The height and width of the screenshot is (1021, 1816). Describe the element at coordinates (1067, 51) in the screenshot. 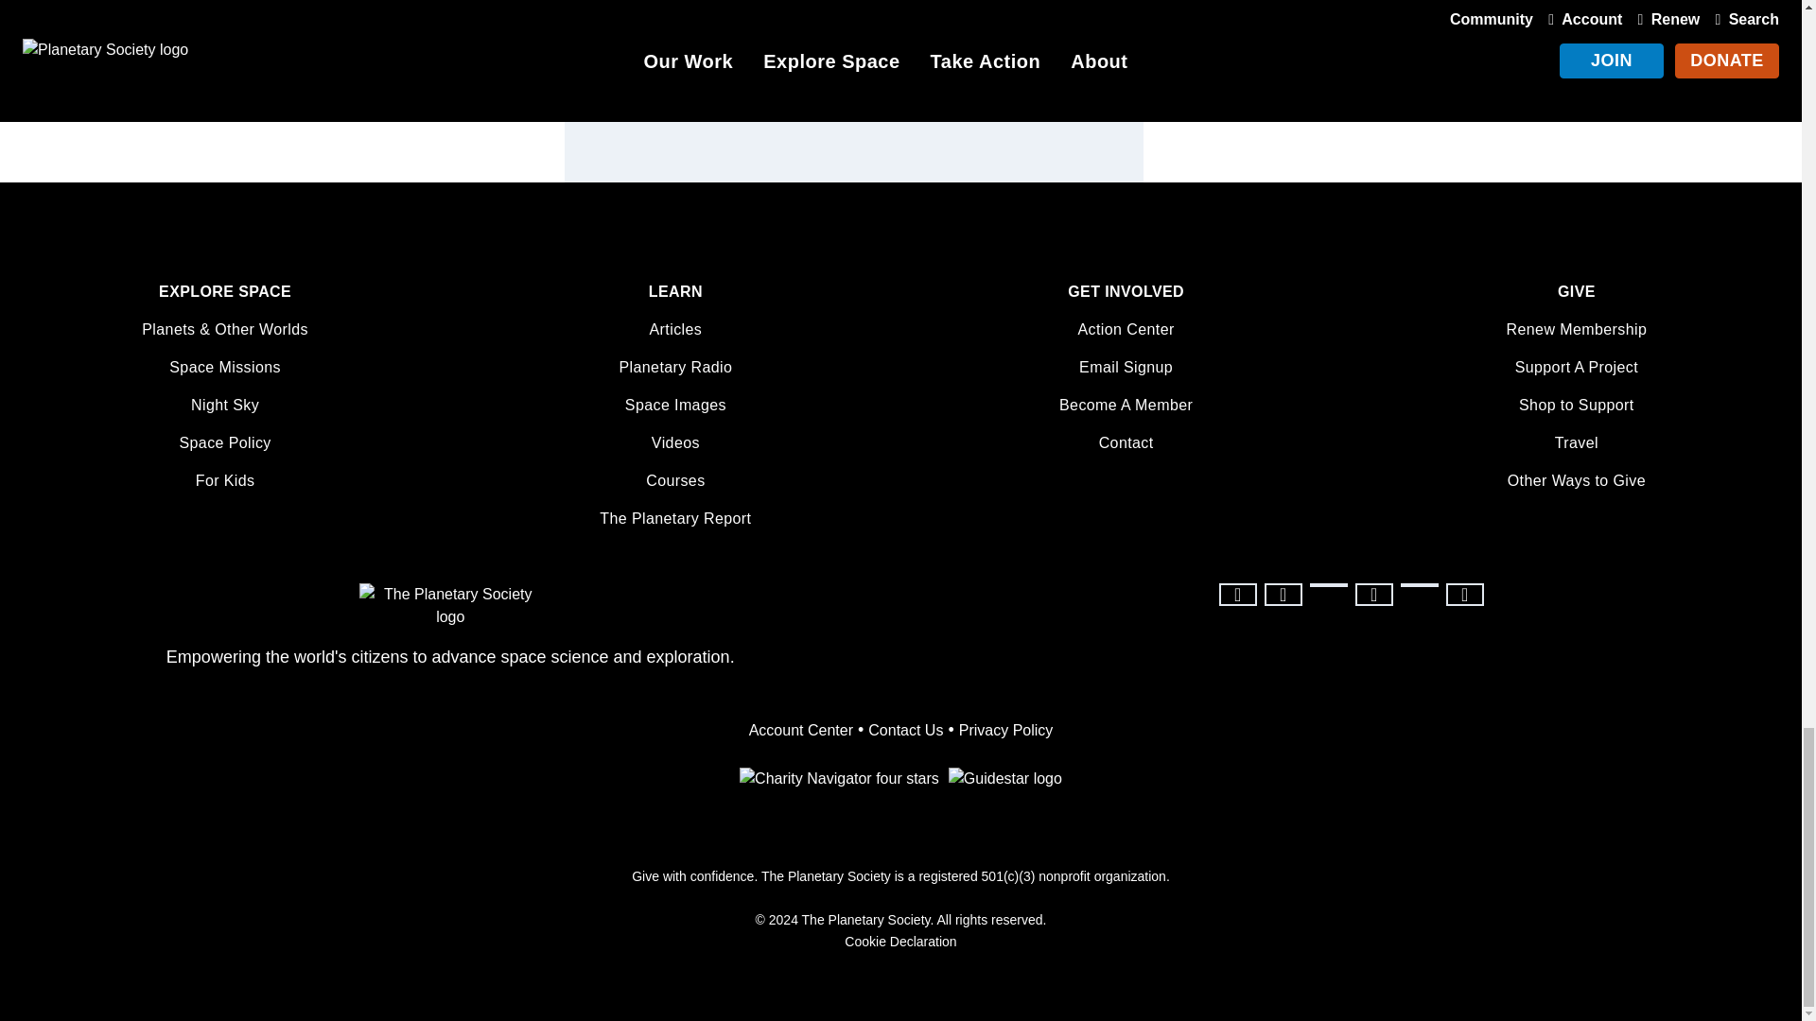

I see `Subscribe` at that location.